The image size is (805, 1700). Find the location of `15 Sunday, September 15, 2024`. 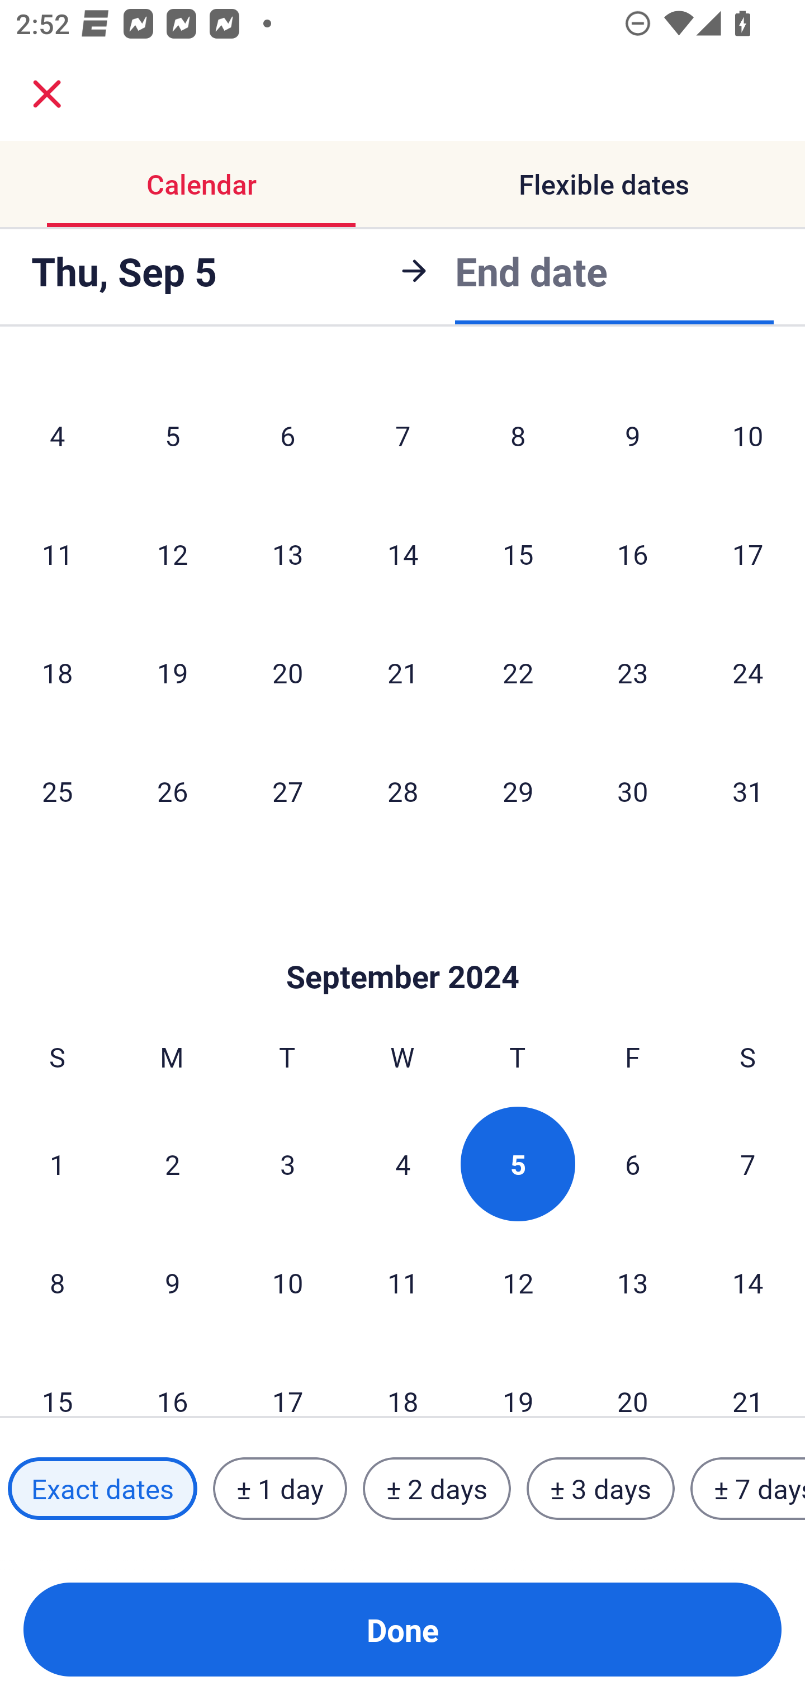

15 Sunday, September 15, 2024 is located at coordinates (57, 1379).